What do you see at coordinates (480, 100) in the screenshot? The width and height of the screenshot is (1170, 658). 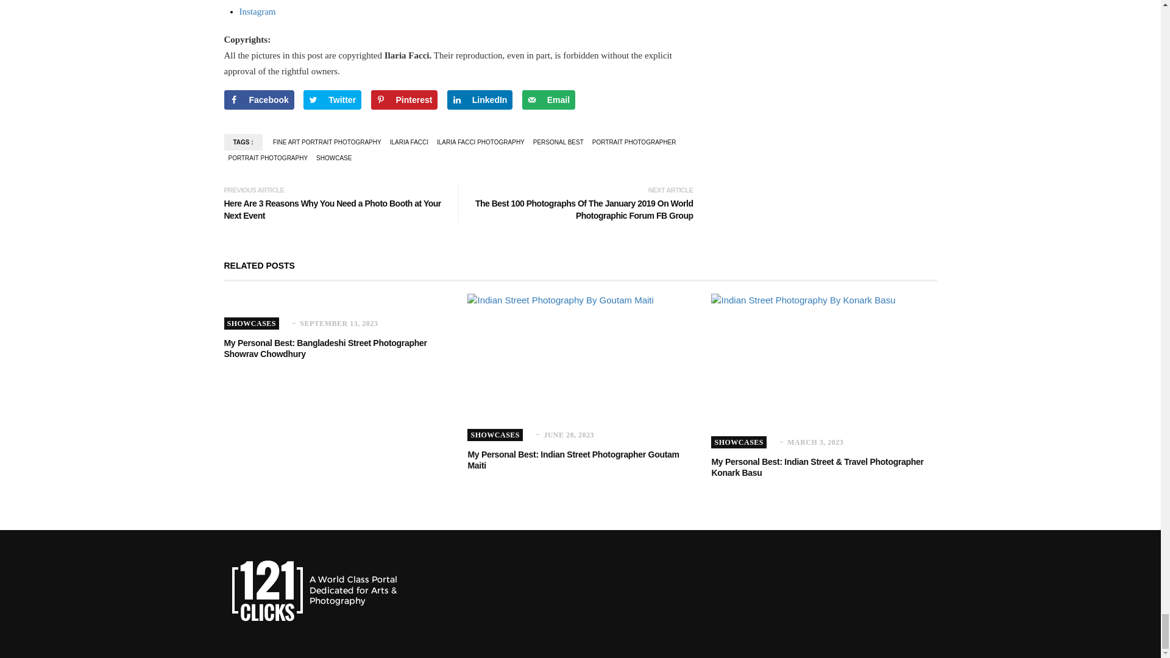 I see `Share on LinkedIn` at bounding box center [480, 100].